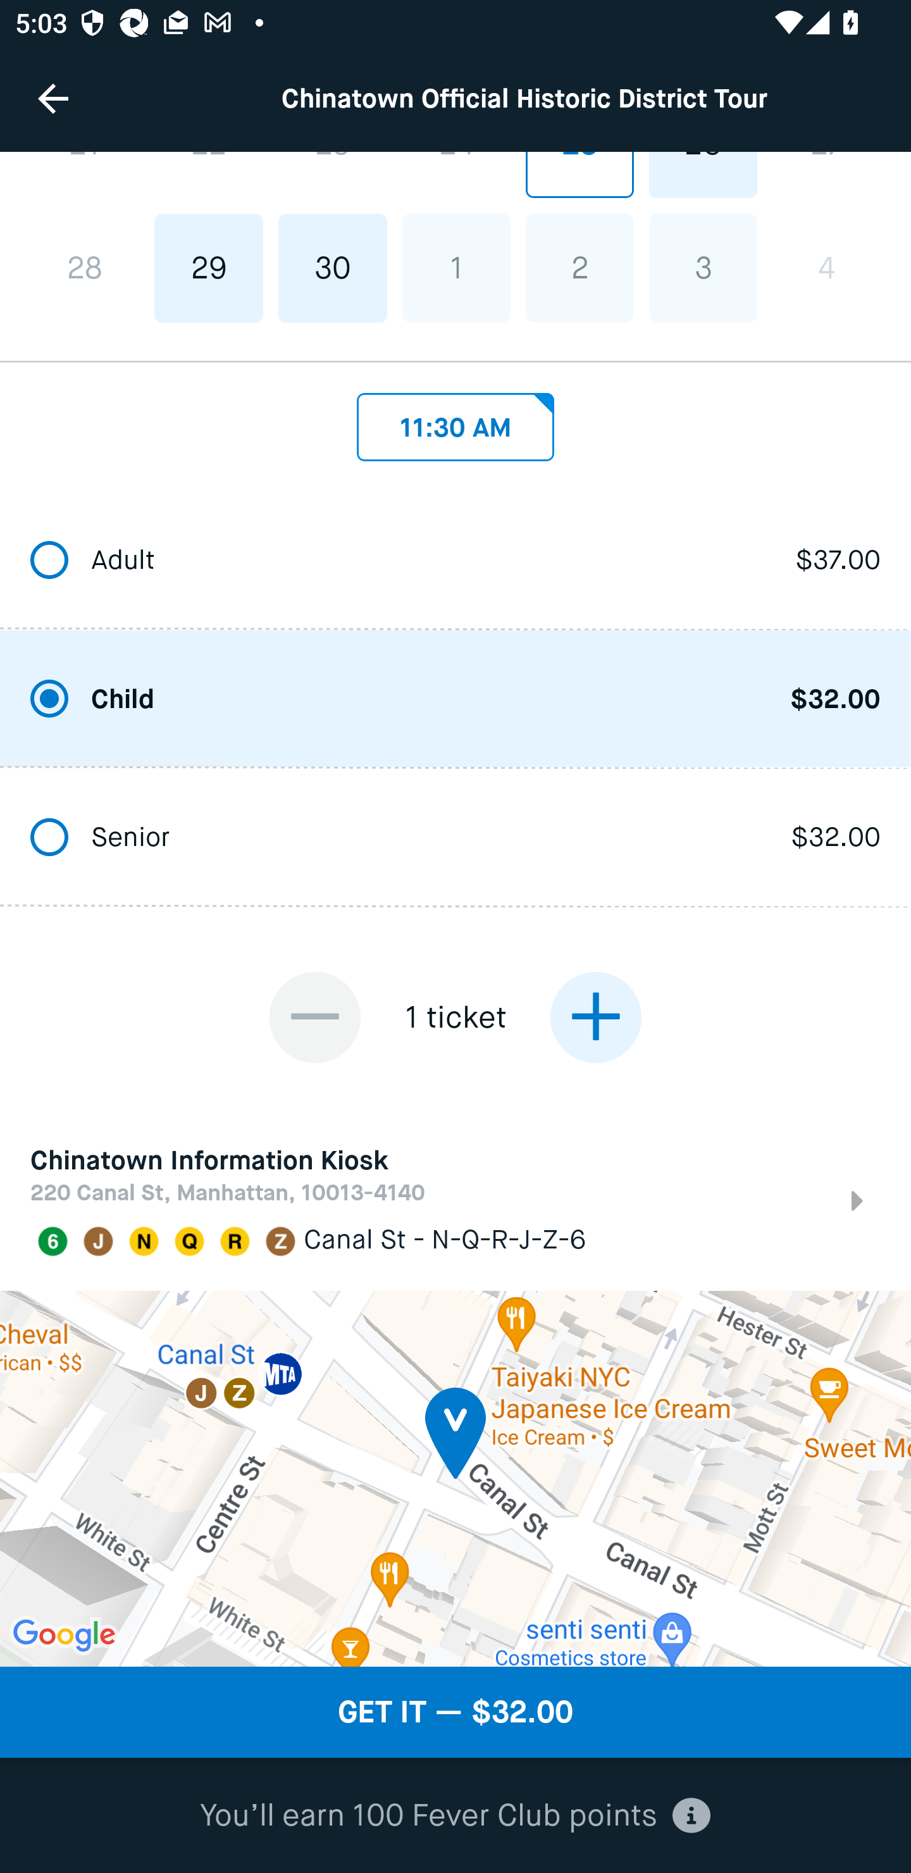  Describe the element at coordinates (85, 268) in the screenshot. I see `28` at that location.